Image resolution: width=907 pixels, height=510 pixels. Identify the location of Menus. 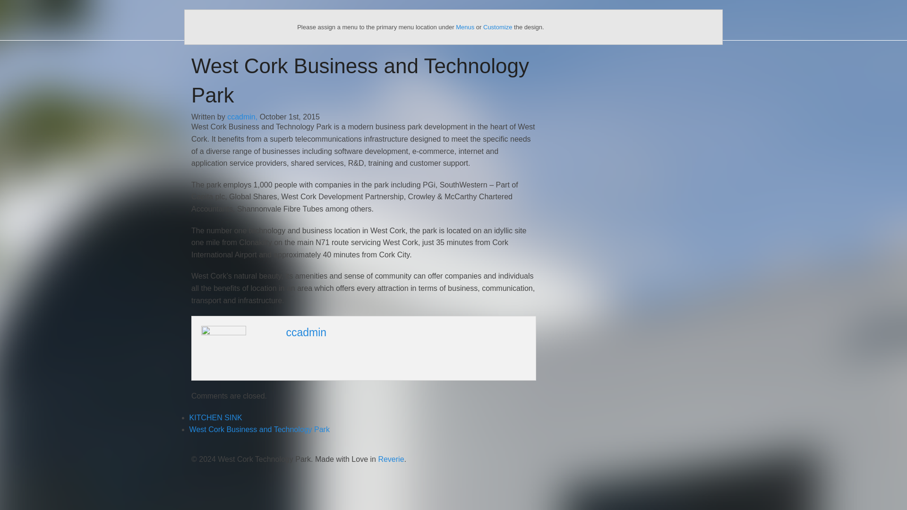
(465, 26).